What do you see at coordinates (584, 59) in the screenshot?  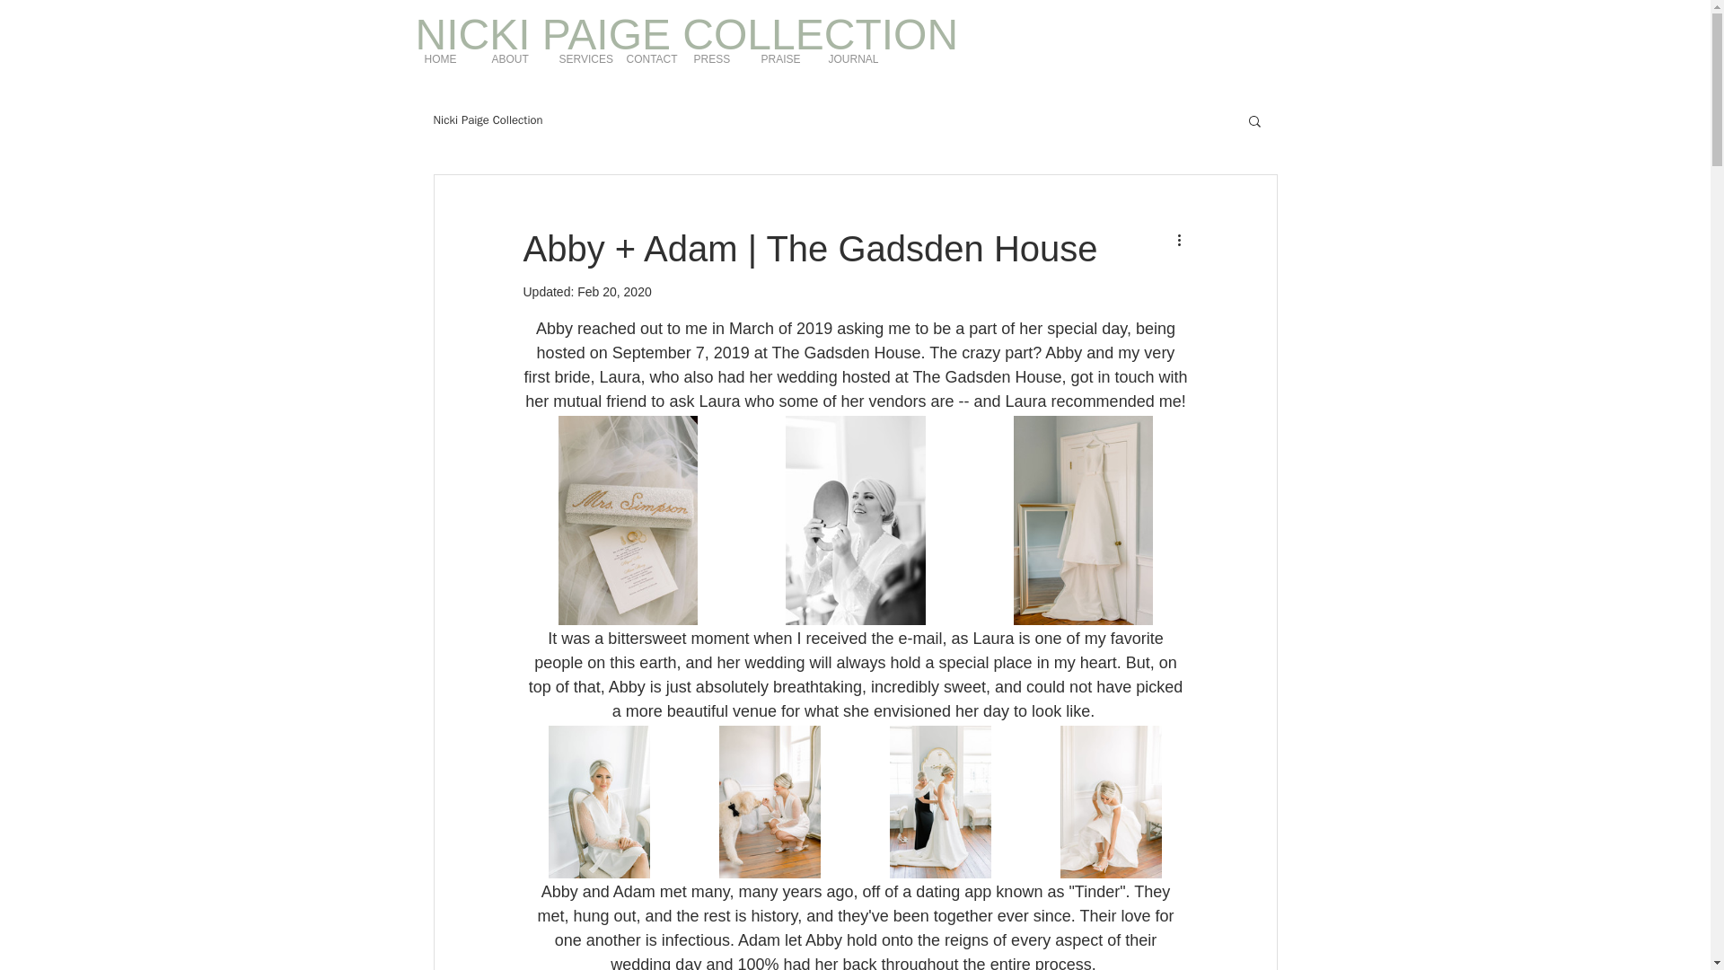 I see `SERVICES` at bounding box center [584, 59].